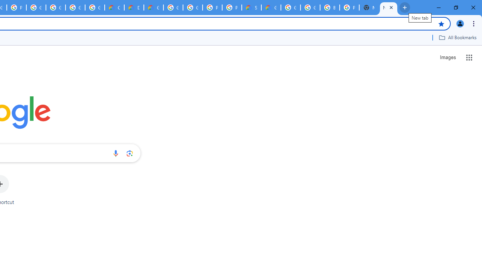 The image size is (482, 271). Describe the element at coordinates (114, 8) in the screenshot. I see `Customer Care | Google Cloud` at that location.